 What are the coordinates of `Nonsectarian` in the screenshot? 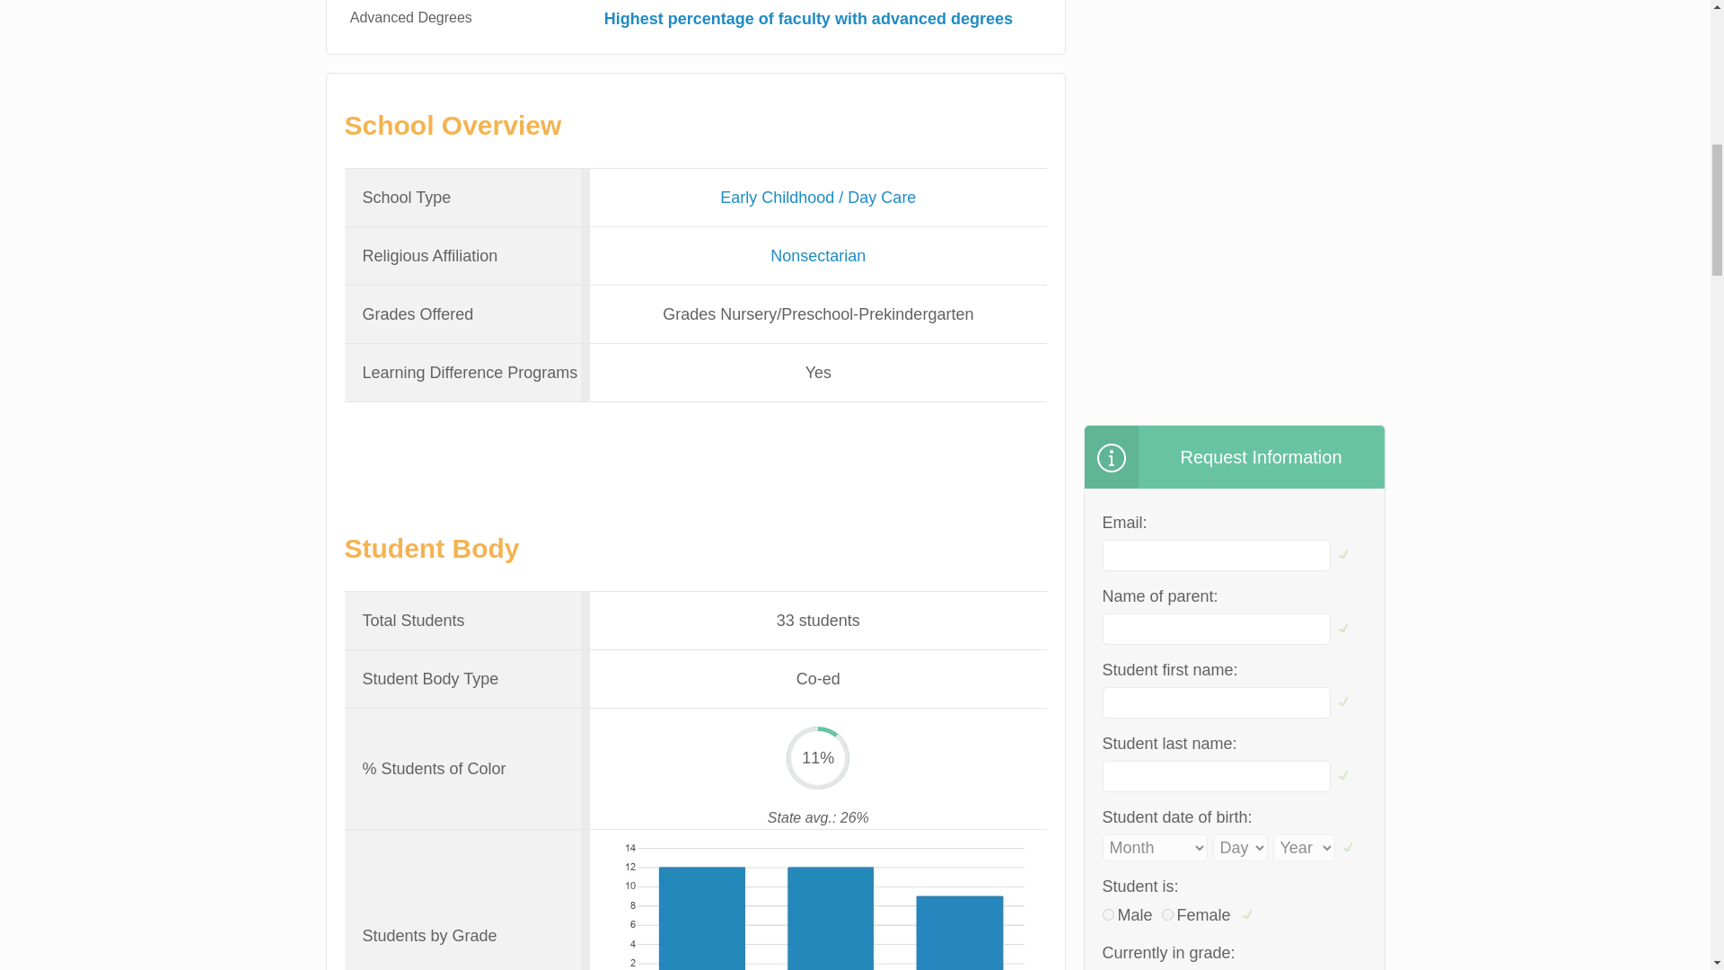 It's located at (817, 255).